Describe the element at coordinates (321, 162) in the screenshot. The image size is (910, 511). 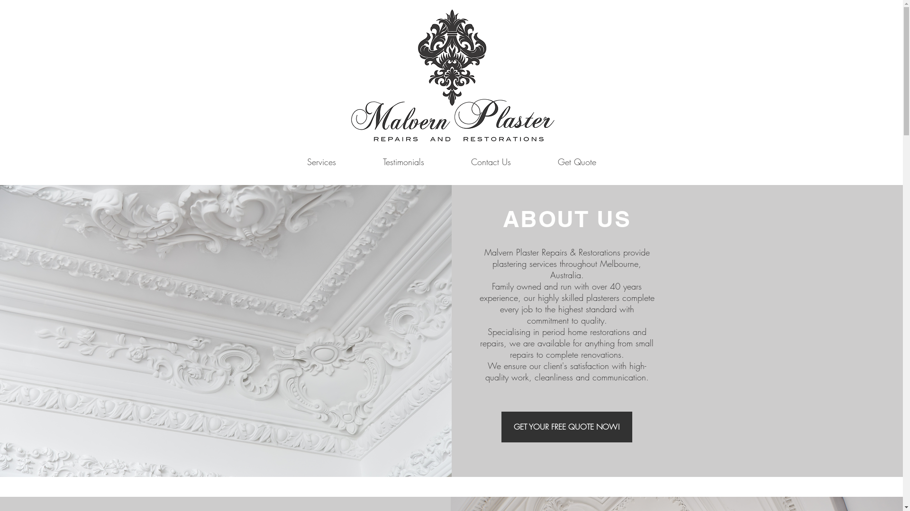
I see `Services` at that location.